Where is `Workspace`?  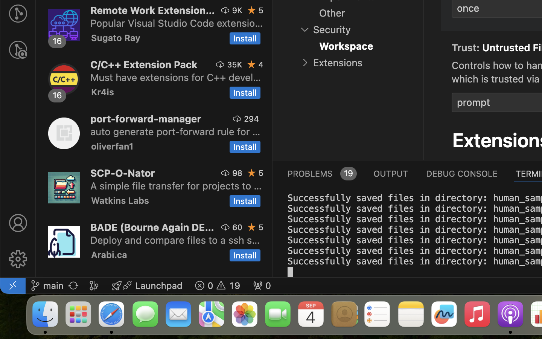
Workspace is located at coordinates (346, 46).